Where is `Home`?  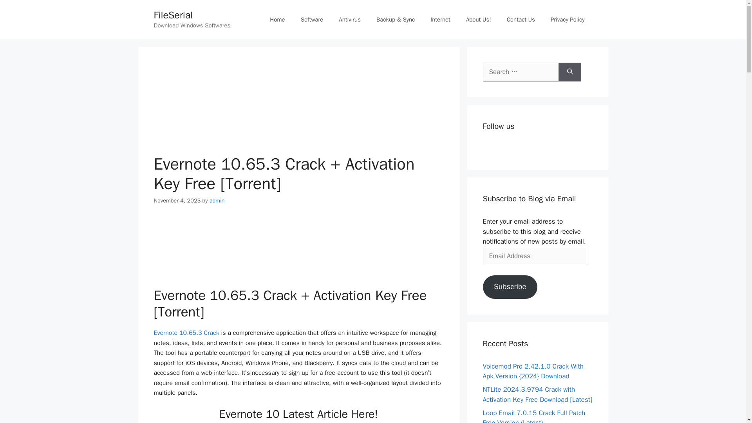 Home is located at coordinates (277, 20).